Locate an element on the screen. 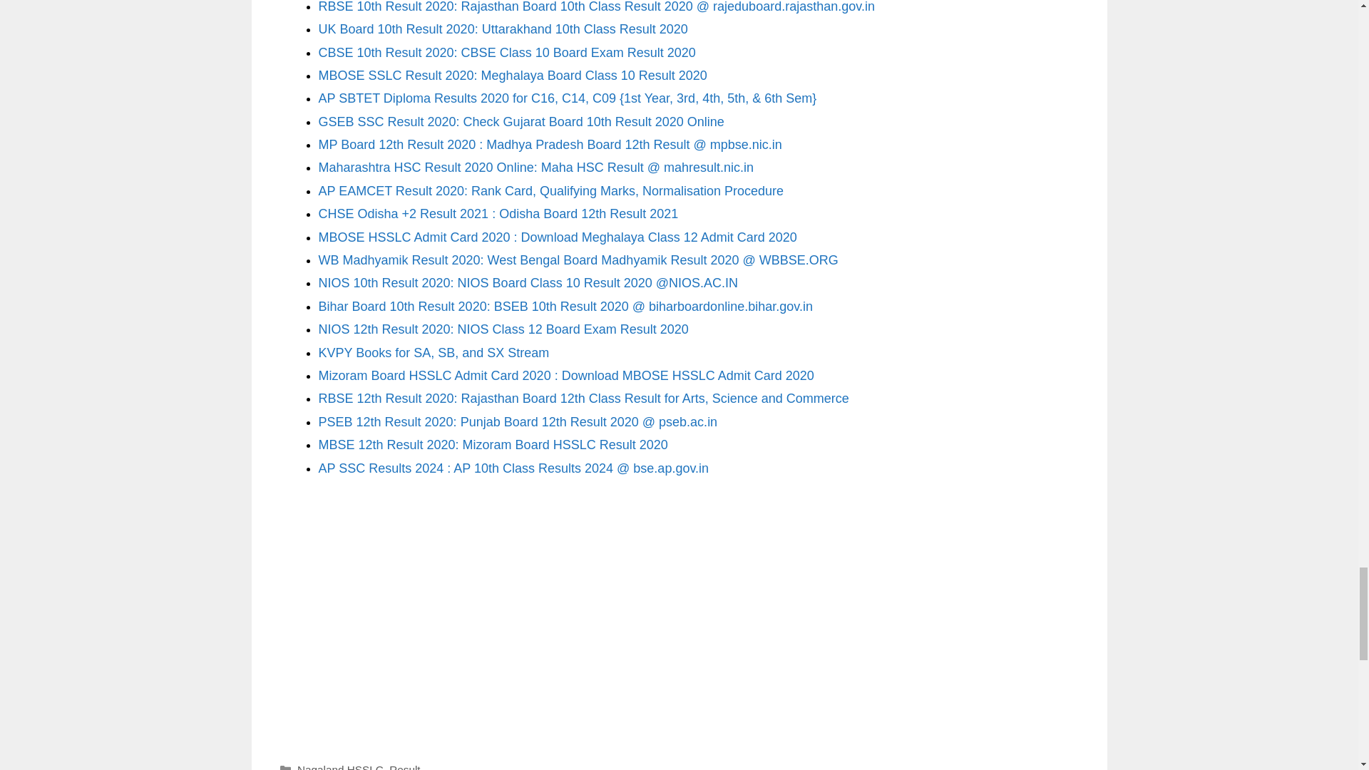  NIOS 12th Result 2020: NIOS Class 12 Board Exam Result 2020 is located at coordinates (503, 329).